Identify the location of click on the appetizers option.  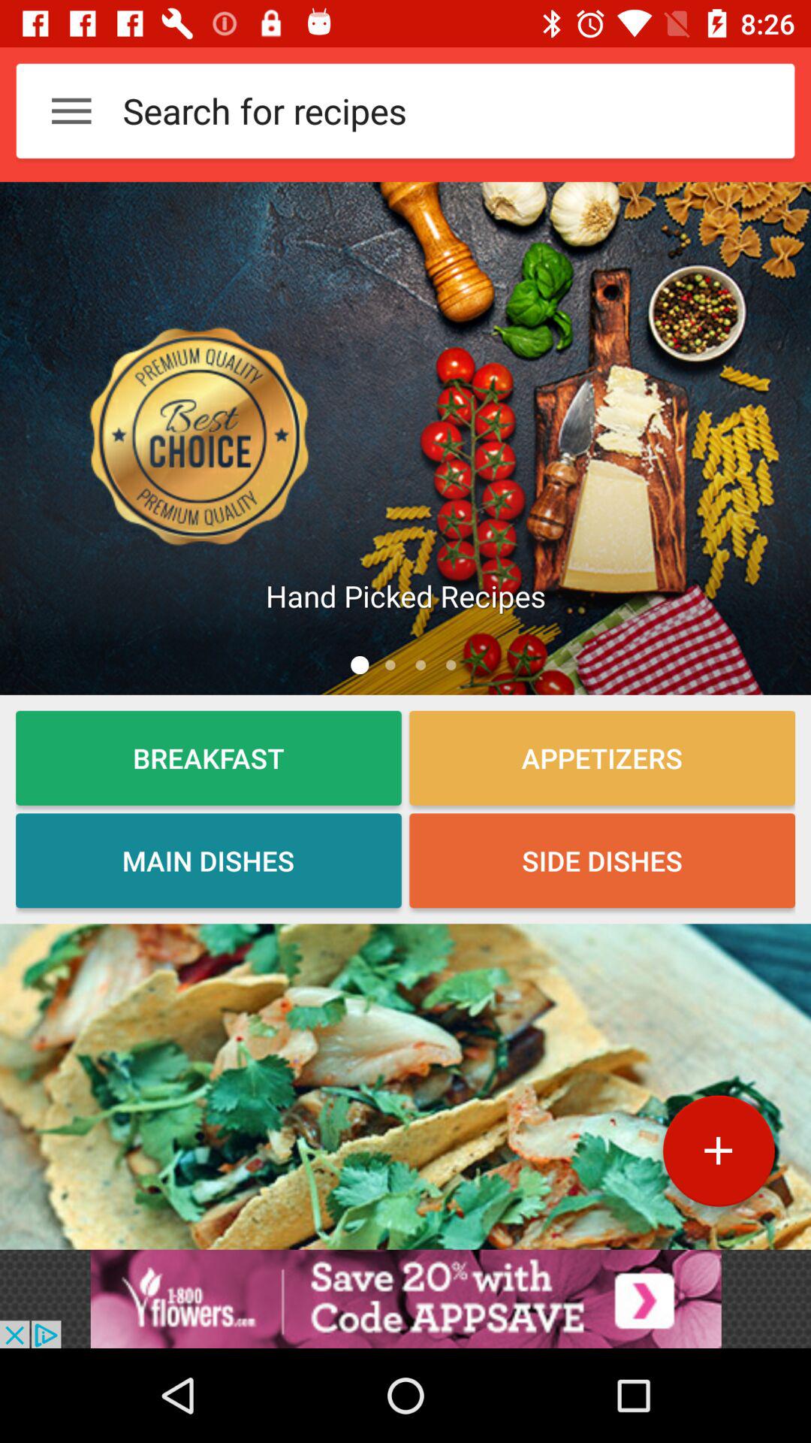
(602, 758).